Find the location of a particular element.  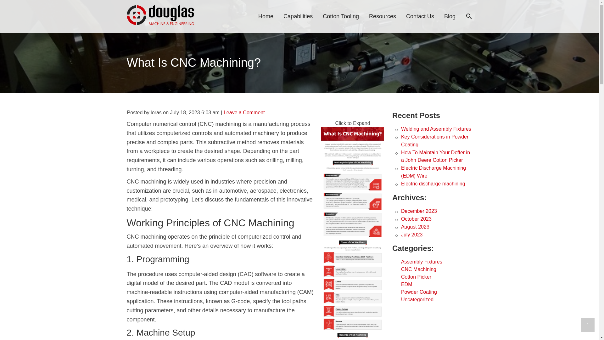

Cotton Picker is located at coordinates (416, 276).